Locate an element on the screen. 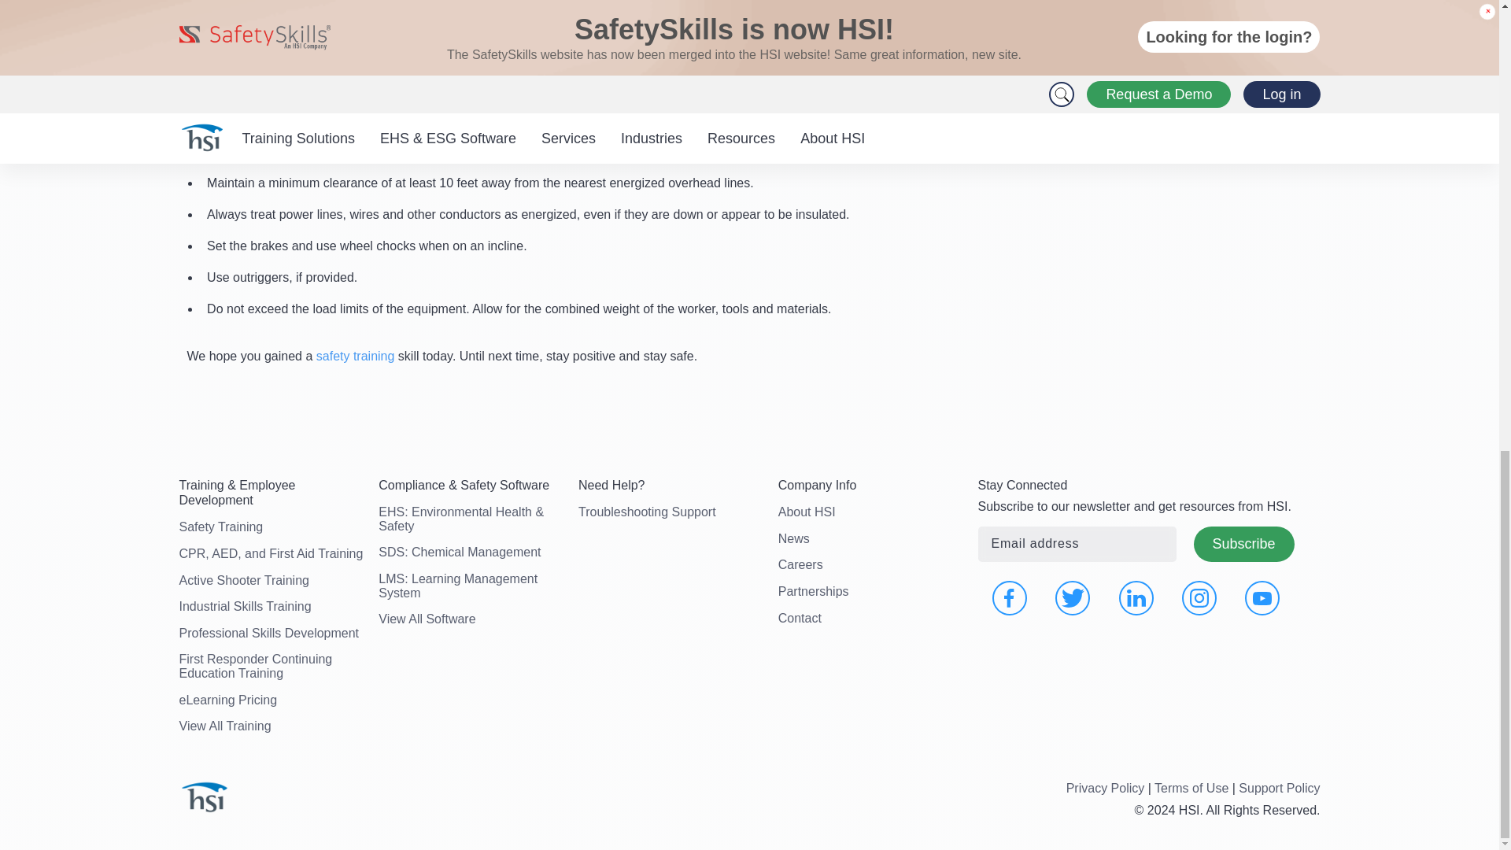 This screenshot has height=850, width=1511. Opens in a new window is located at coordinates (1136, 597).